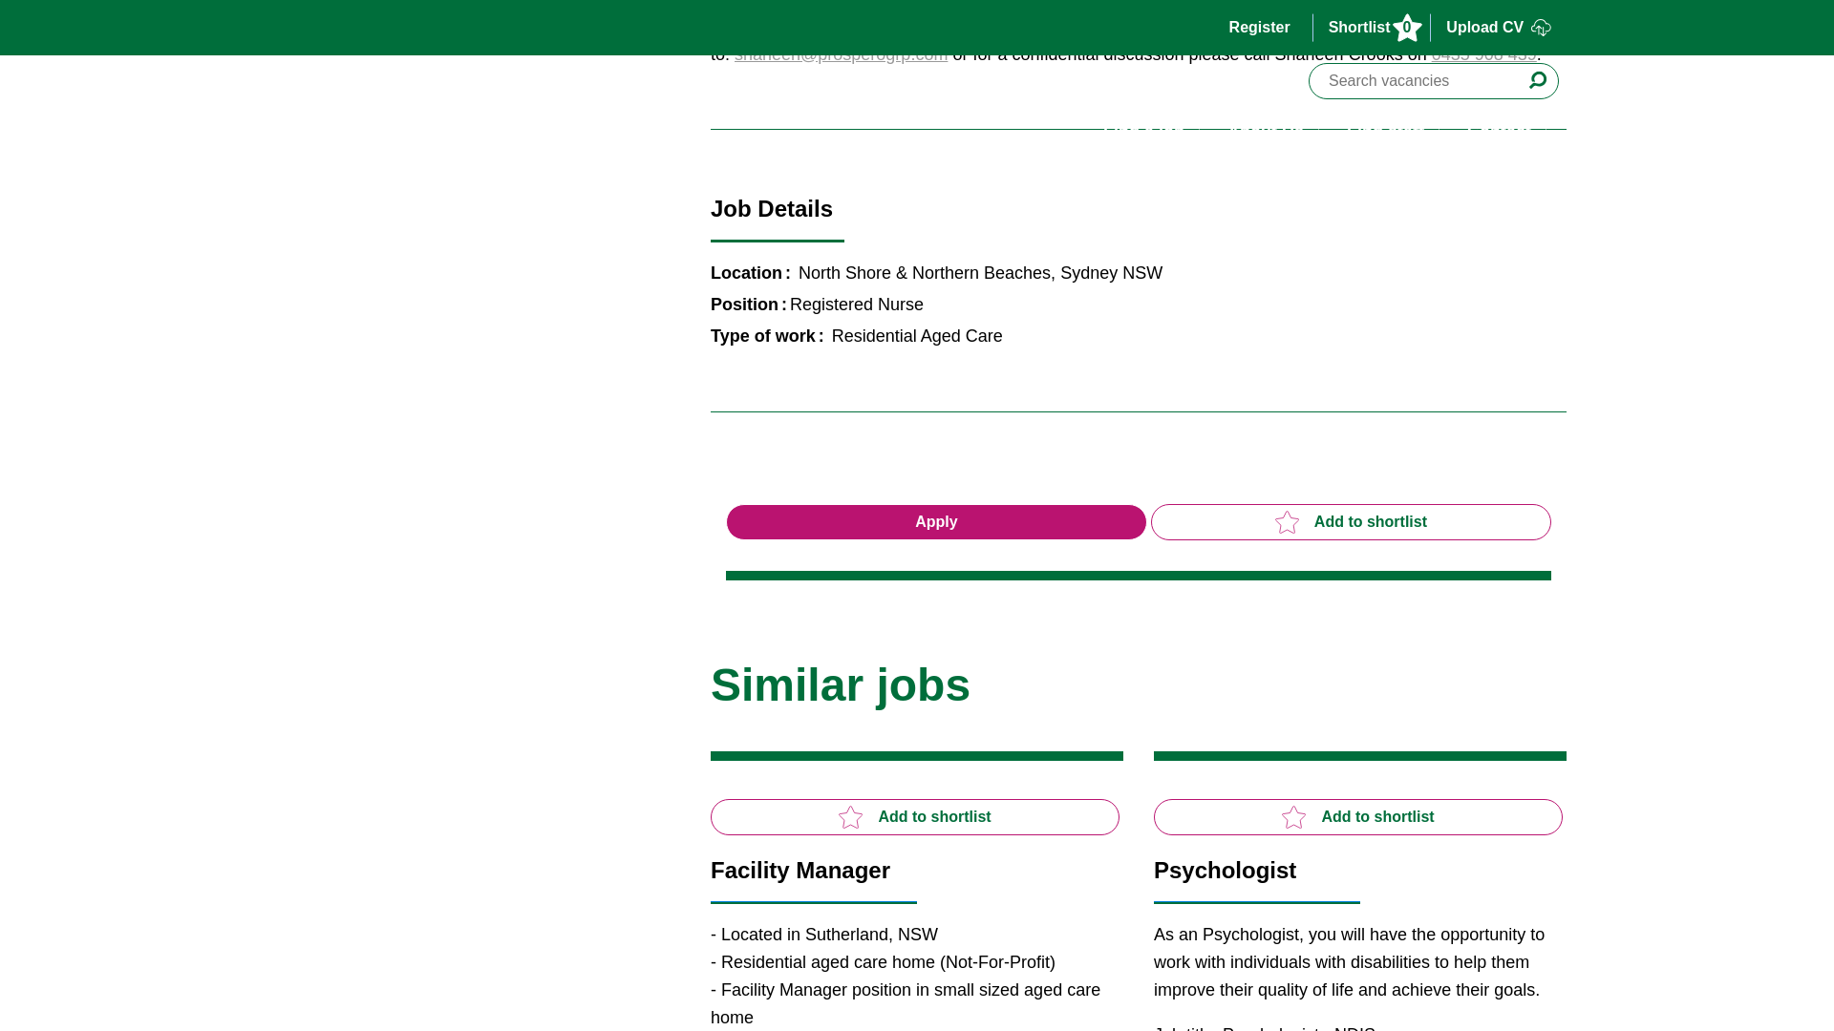 The image size is (1834, 1031). What do you see at coordinates (850, 817) in the screenshot?
I see `shortlist star` at bounding box center [850, 817].